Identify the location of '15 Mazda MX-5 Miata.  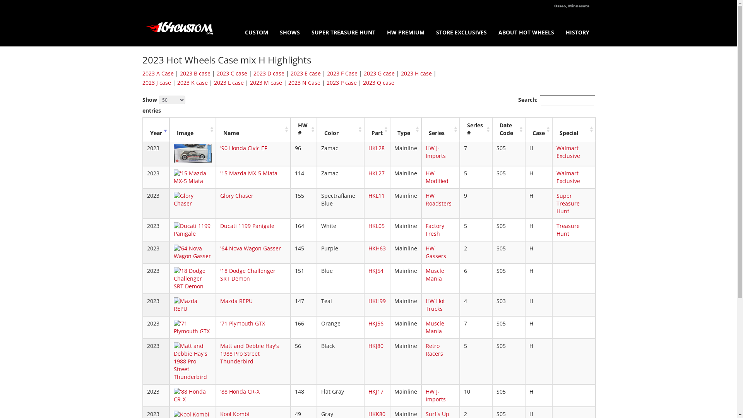
(249, 173).